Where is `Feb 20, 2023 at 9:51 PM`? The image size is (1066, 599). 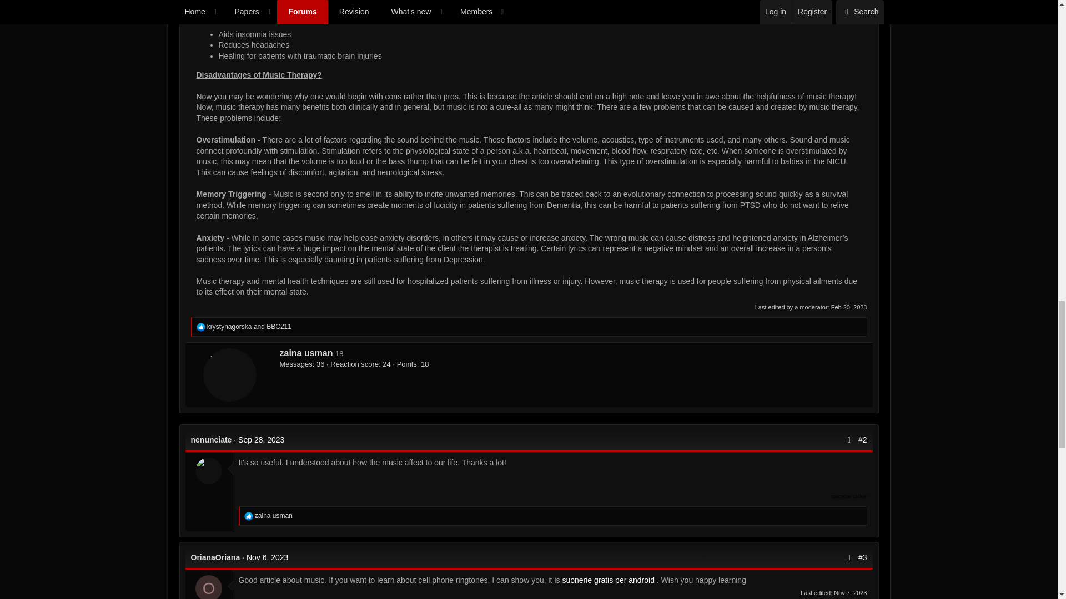
Feb 20, 2023 at 9:51 PM is located at coordinates (849, 307).